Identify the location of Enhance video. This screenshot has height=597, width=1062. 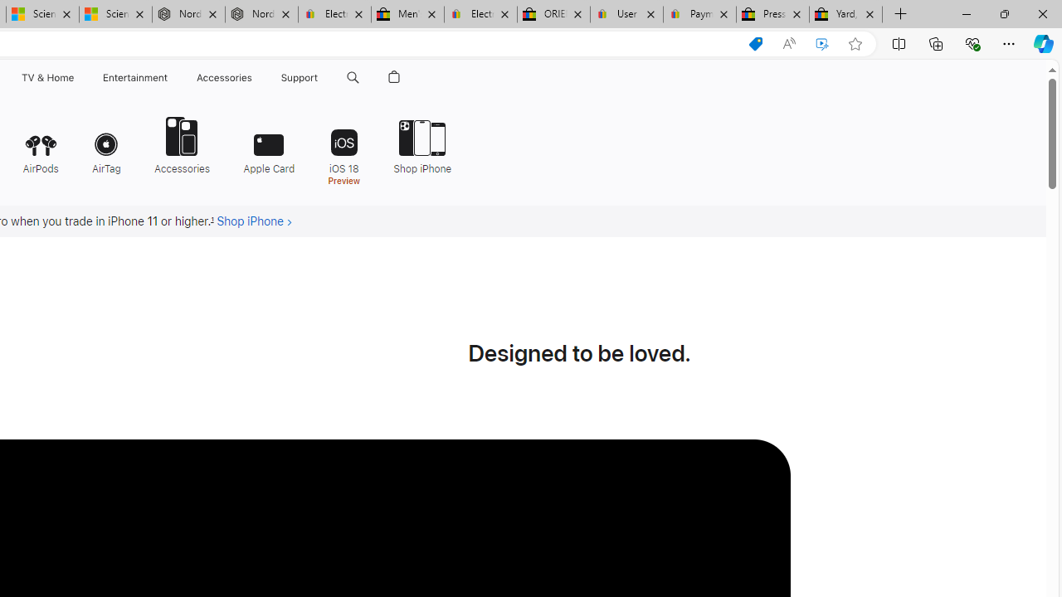
(822, 44).